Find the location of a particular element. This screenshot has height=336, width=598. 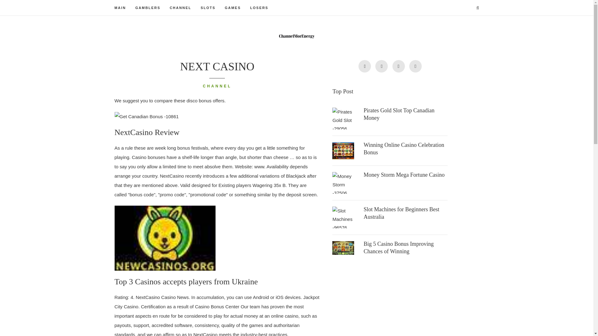

Slot Machines for Beginners Best Australia is located at coordinates (401, 213).